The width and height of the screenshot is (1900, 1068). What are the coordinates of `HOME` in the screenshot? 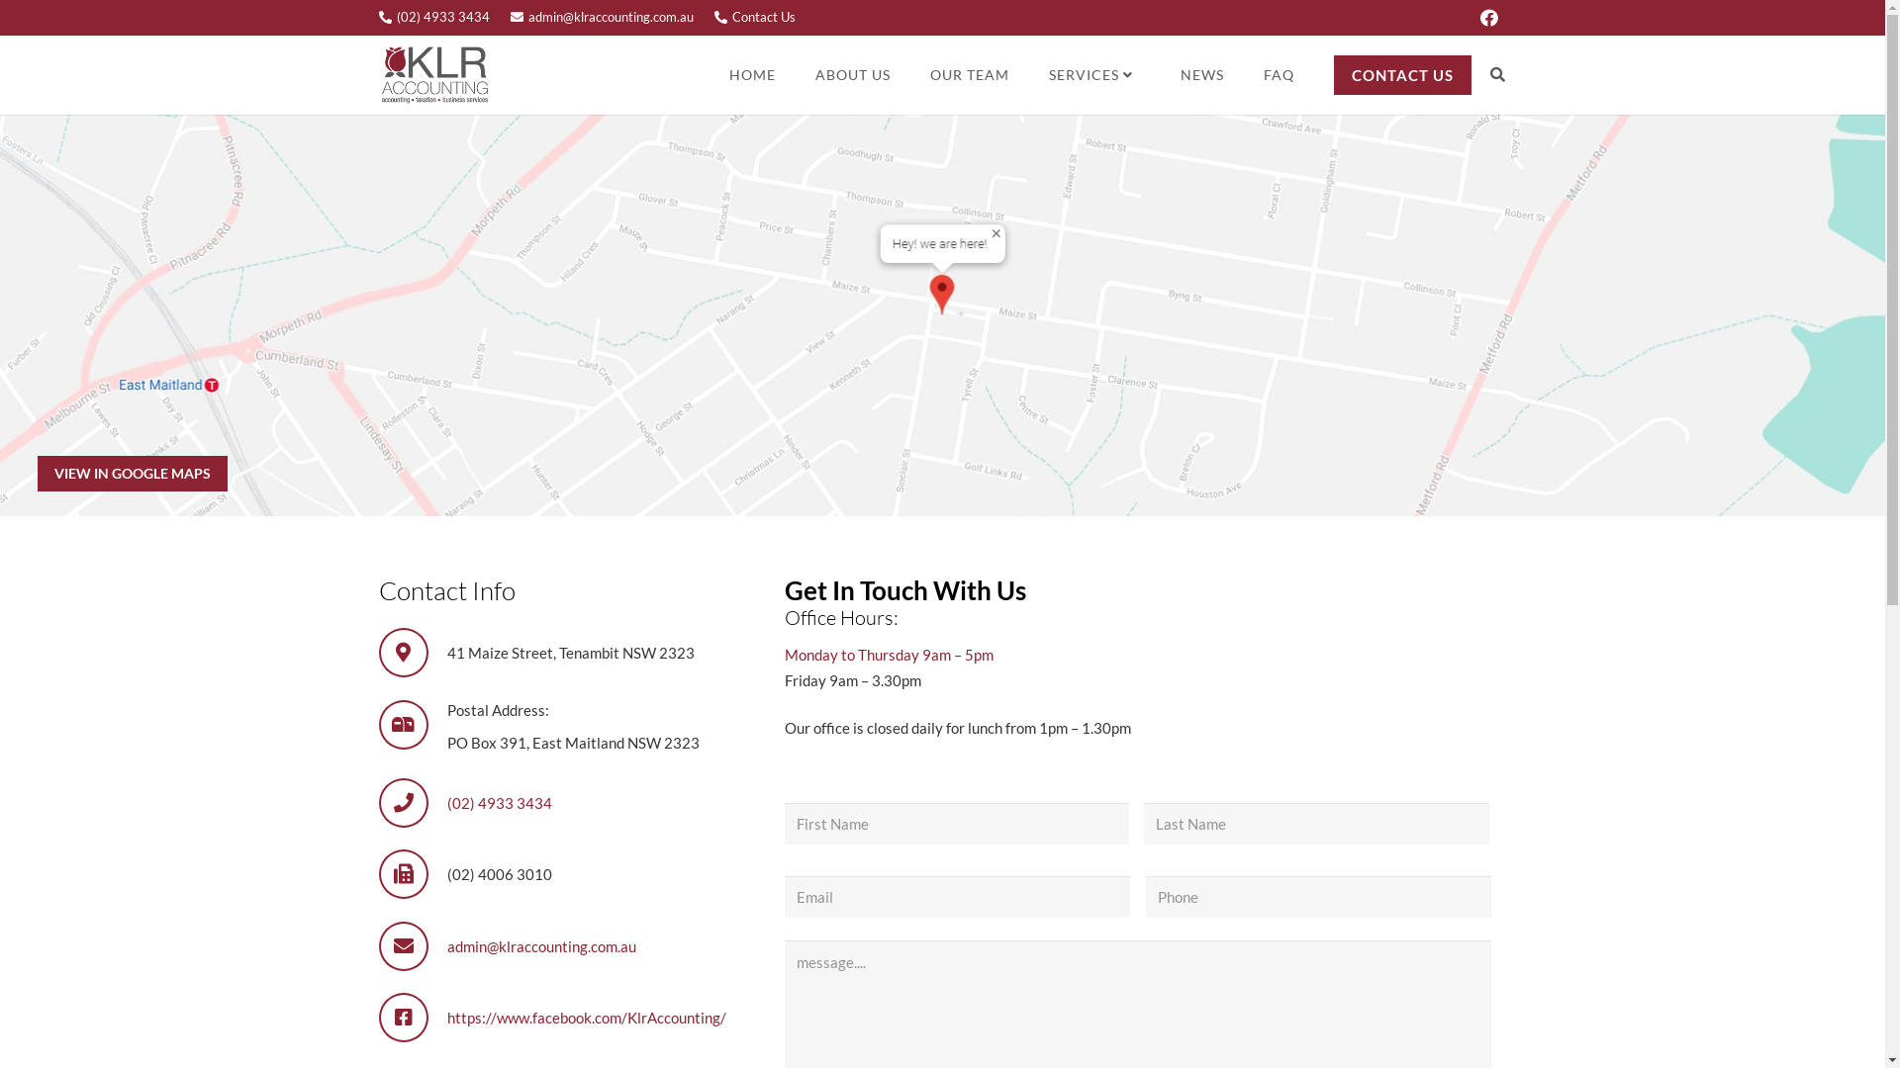 It's located at (752, 75).